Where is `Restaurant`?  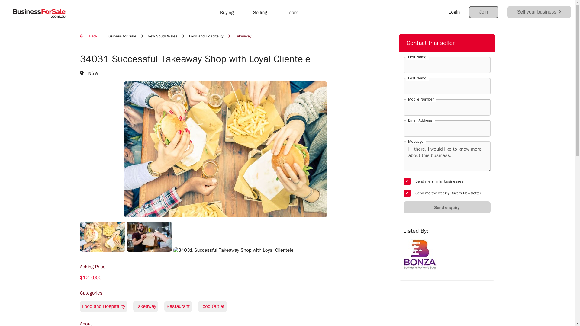
Restaurant is located at coordinates (181, 306).